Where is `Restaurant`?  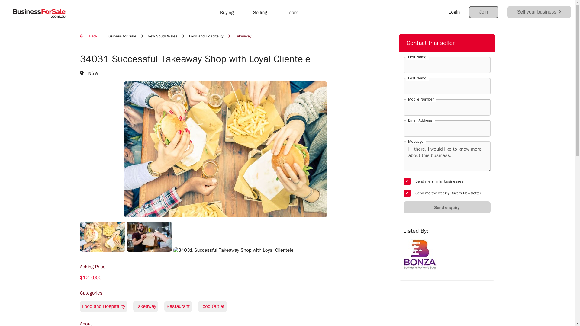
Restaurant is located at coordinates (181, 306).